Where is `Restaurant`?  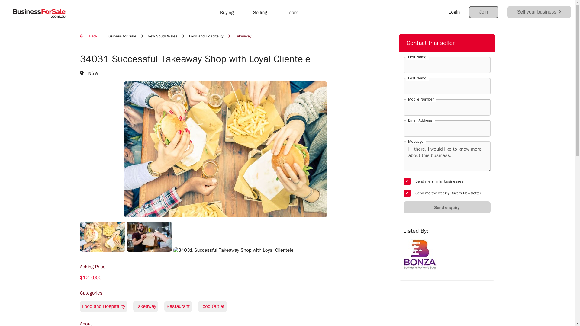
Restaurant is located at coordinates (181, 306).